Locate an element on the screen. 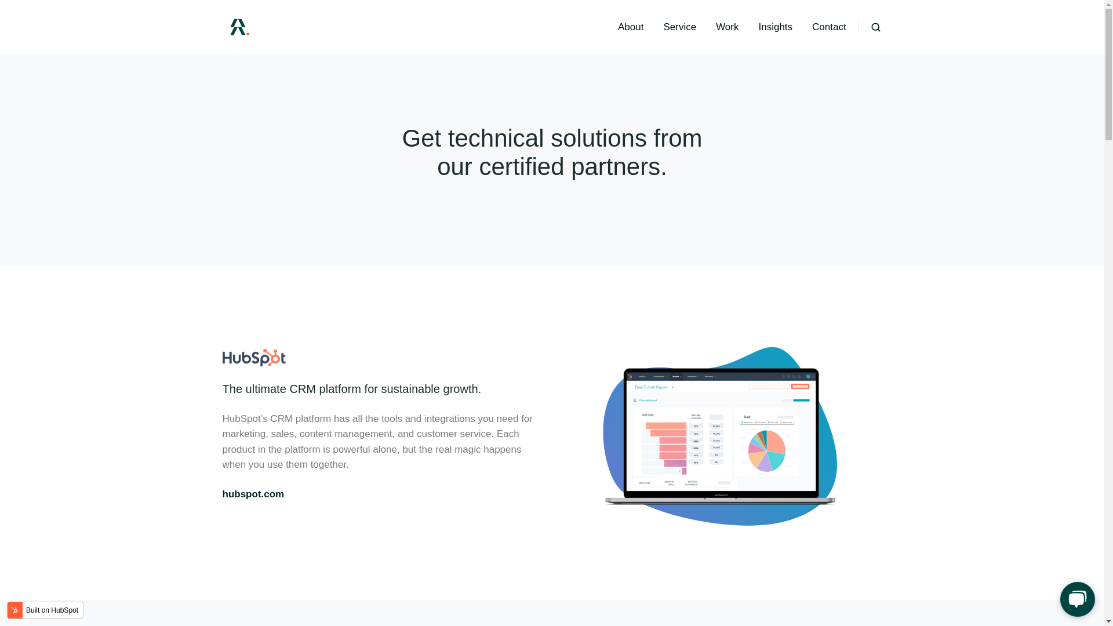 The height and width of the screenshot is (626, 1113). Contact is located at coordinates (829, 27).